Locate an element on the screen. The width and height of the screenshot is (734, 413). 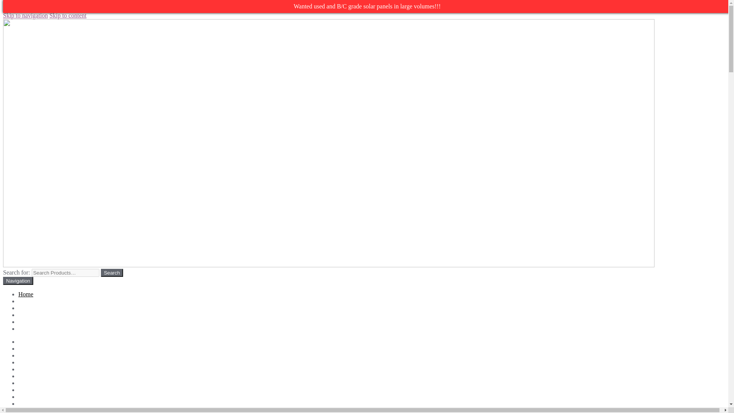
Mis-sold Solar Panels is located at coordinates (45, 382).